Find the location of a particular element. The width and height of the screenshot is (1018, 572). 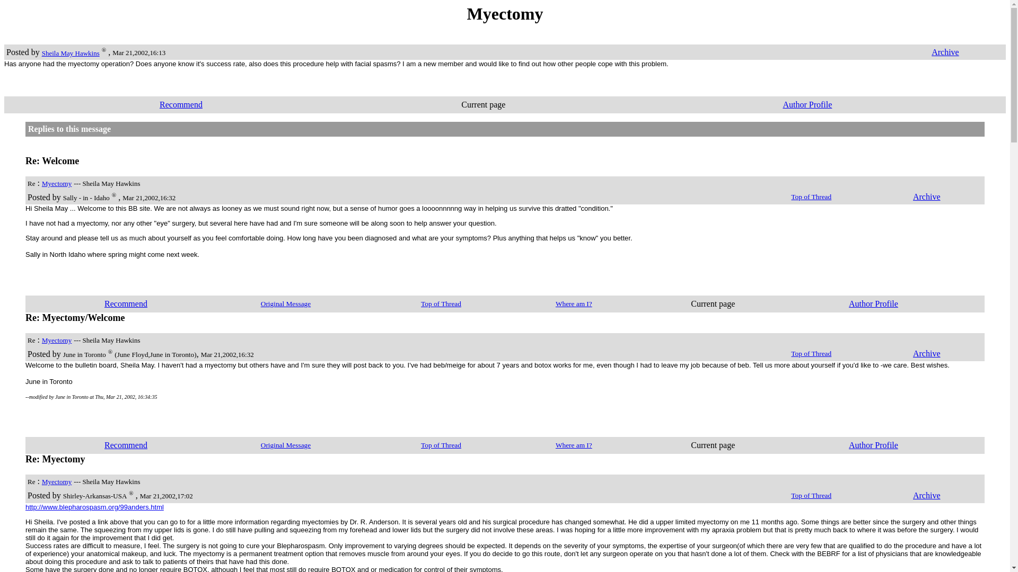

Myectomy is located at coordinates (56, 183).